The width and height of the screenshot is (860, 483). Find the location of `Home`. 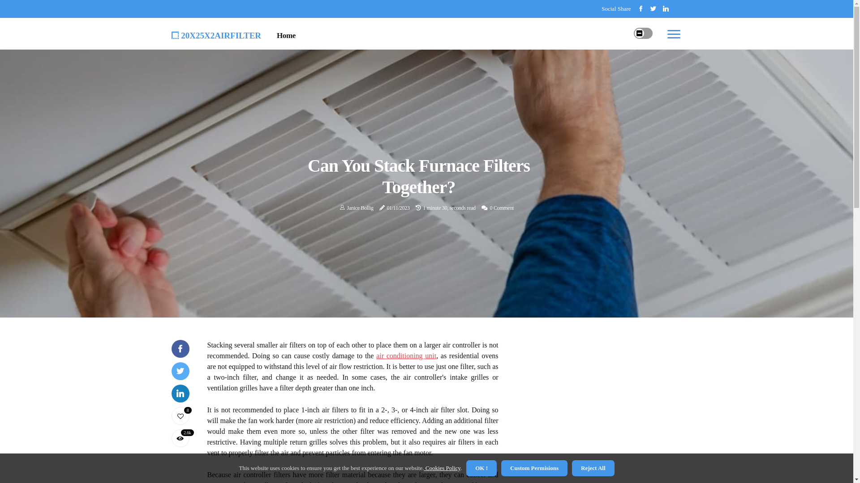

Home is located at coordinates (286, 36).